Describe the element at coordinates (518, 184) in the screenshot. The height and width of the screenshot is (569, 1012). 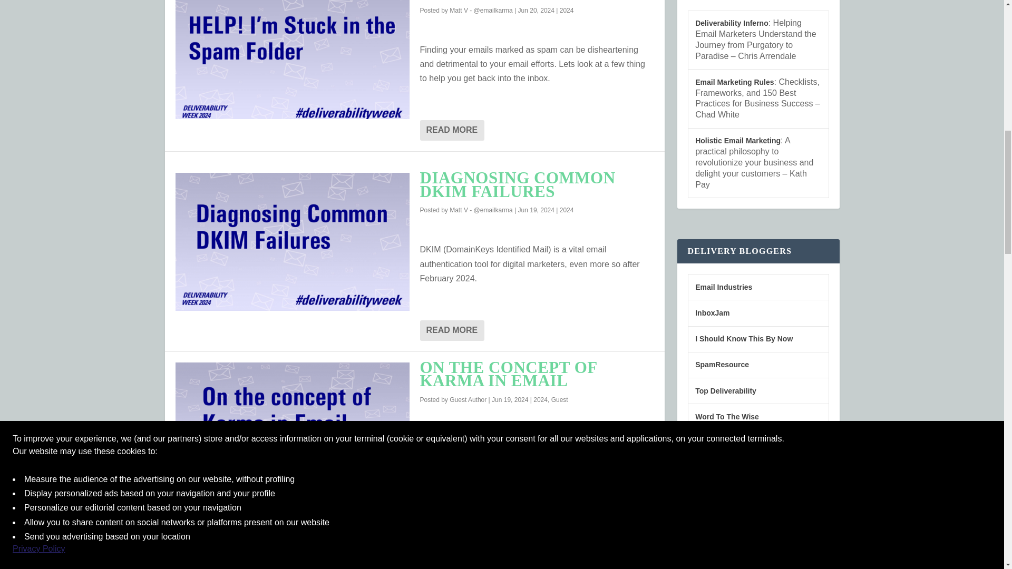
I see `DIAGNOSING COMMON DKIM FAILURES` at that location.